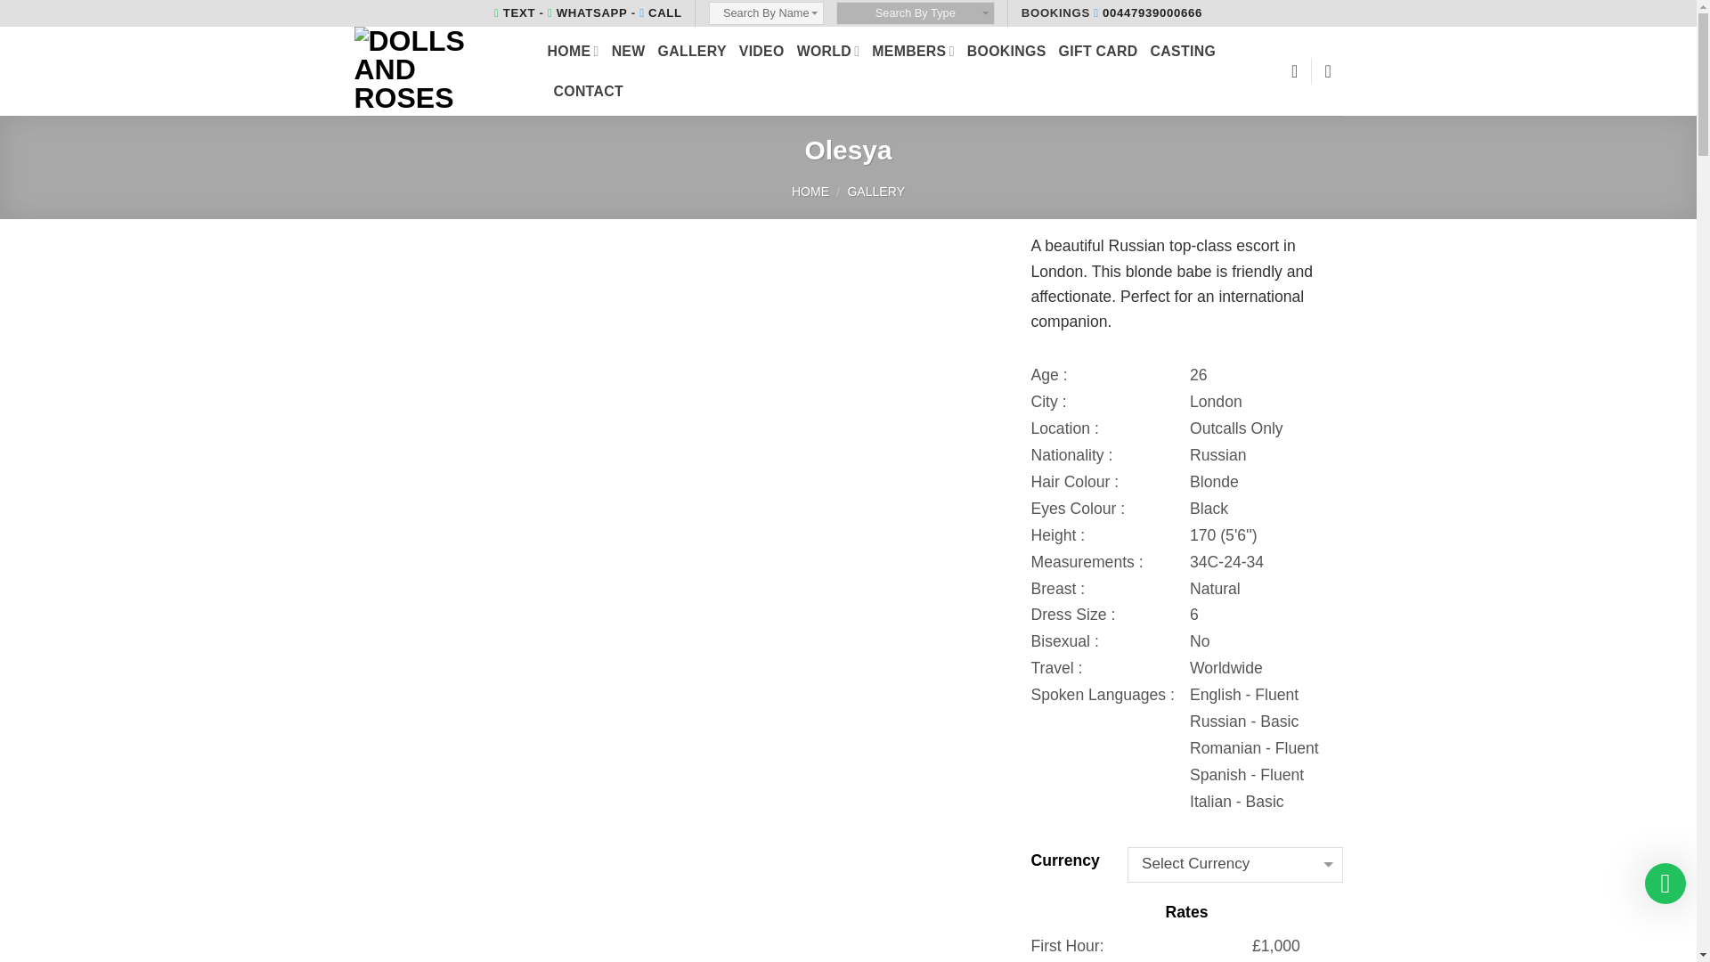  What do you see at coordinates (589, 91) in the screenshot?
I see `CONTACT` at bounding box center [589, 91].